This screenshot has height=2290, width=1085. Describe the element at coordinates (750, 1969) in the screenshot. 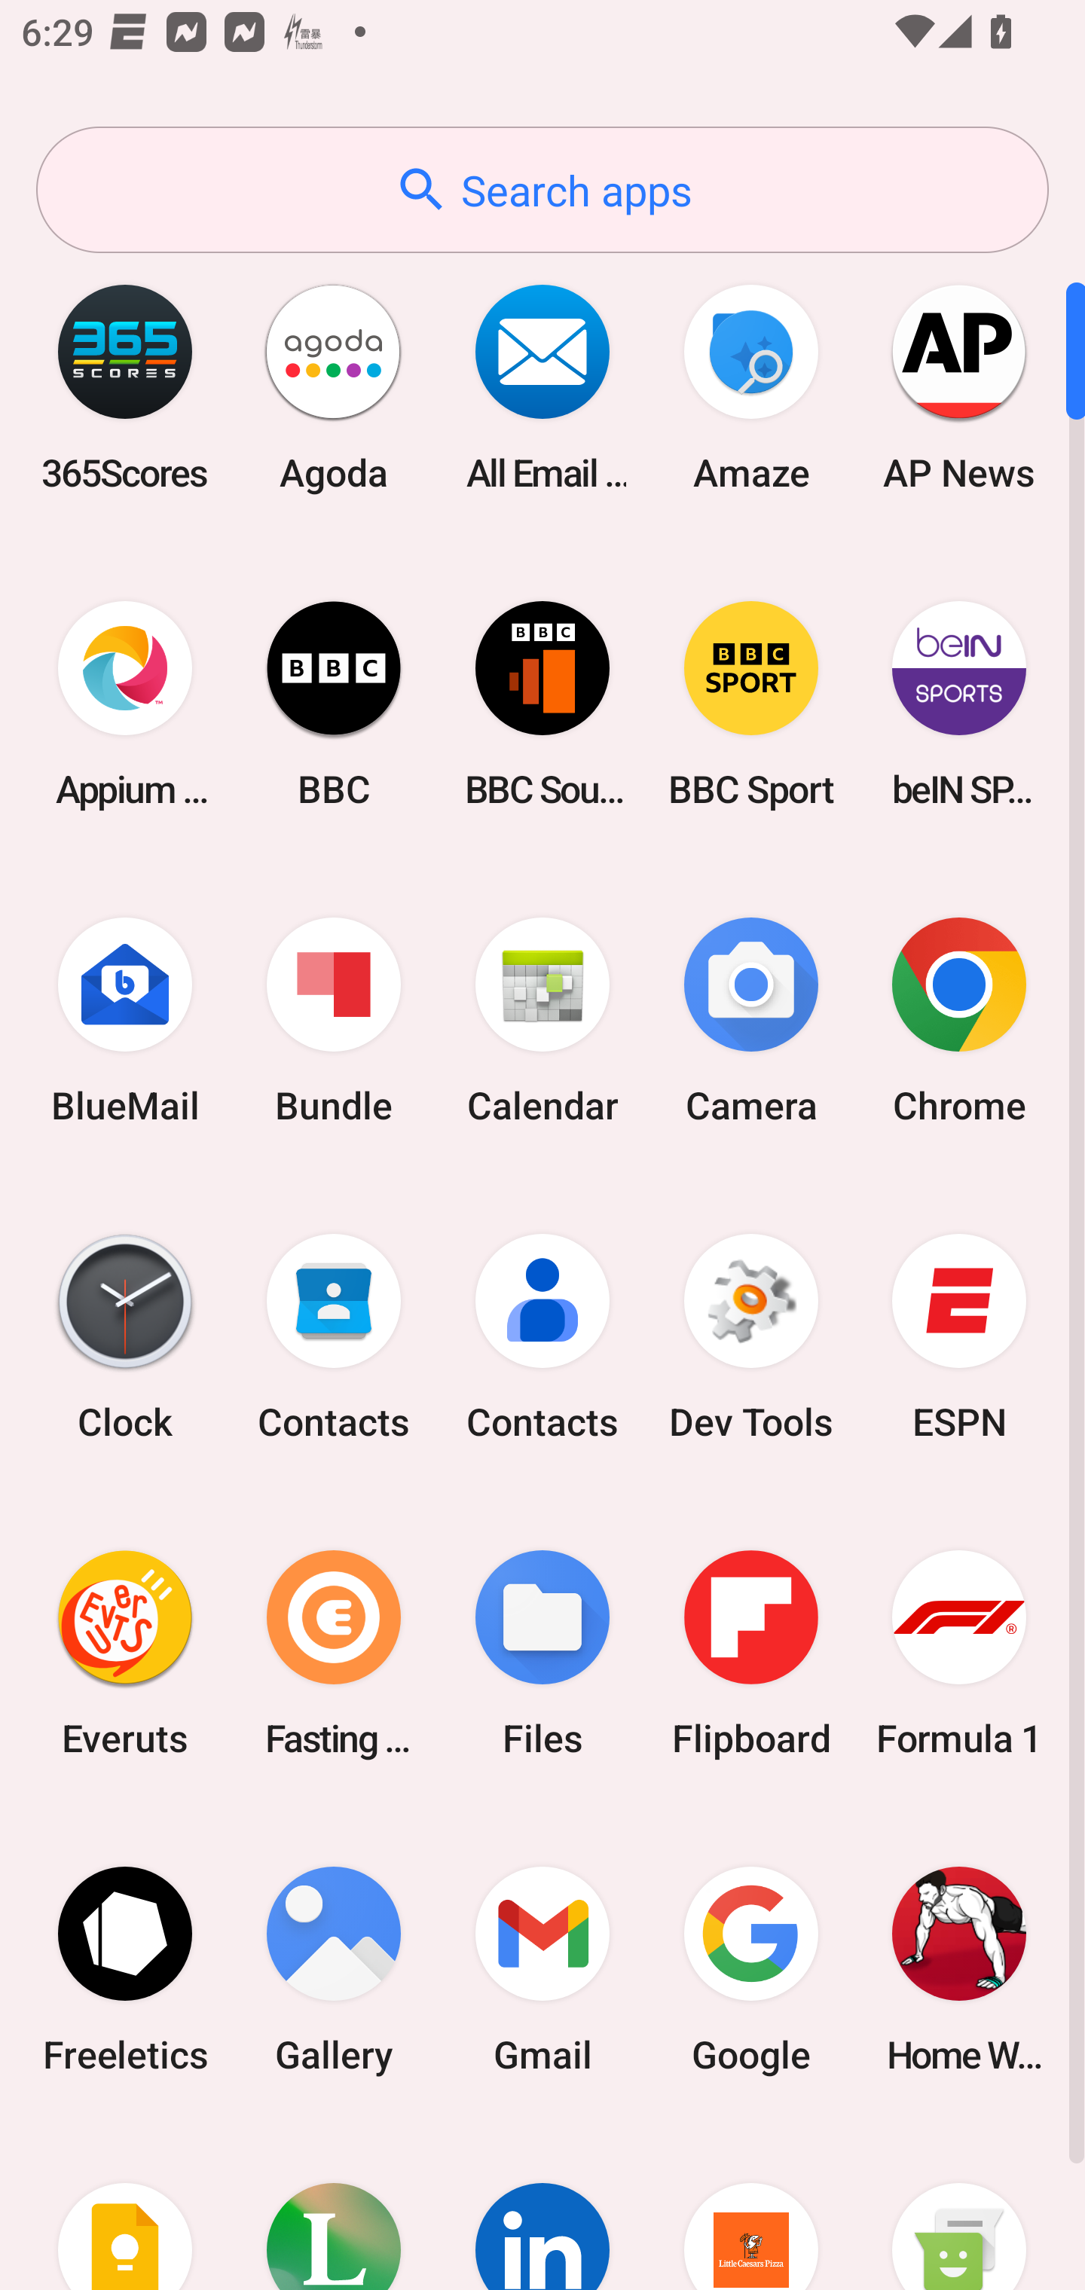

I see `Google` at that location.